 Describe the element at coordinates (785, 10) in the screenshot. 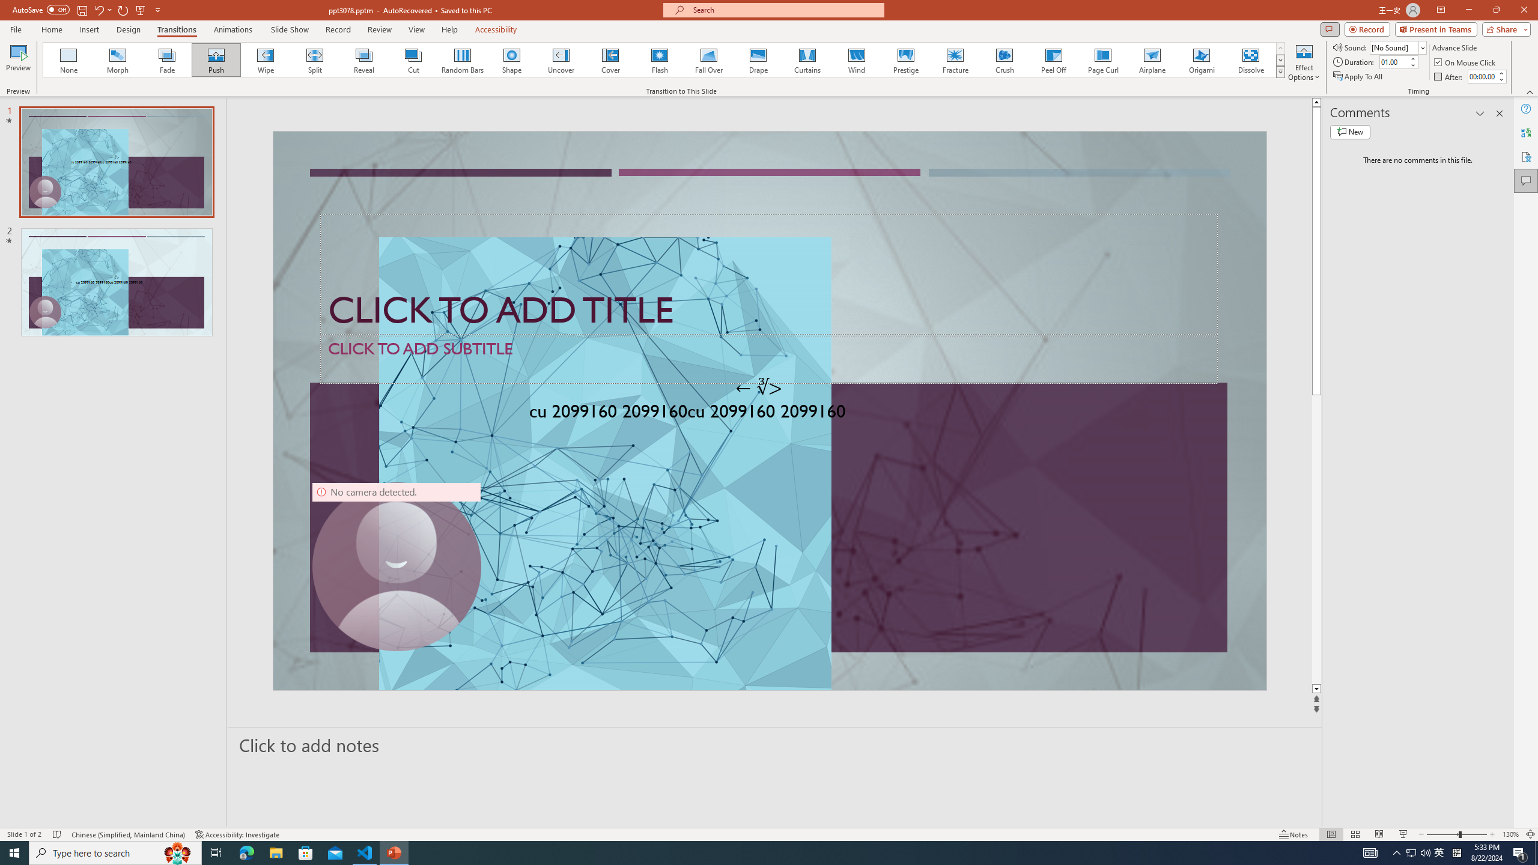

I see `Microsoft search` at that location.